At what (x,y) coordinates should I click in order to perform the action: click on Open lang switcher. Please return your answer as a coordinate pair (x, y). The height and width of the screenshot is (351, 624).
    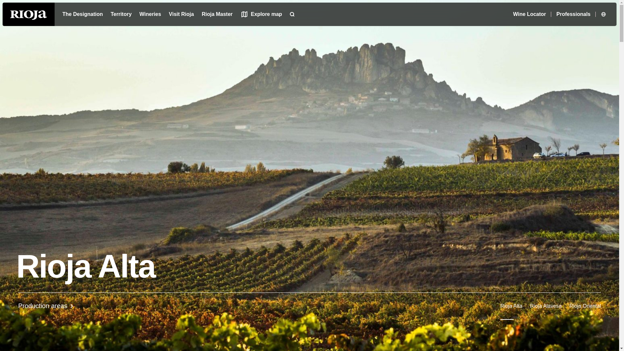
    Looking at the image, I should click on (121, 14).